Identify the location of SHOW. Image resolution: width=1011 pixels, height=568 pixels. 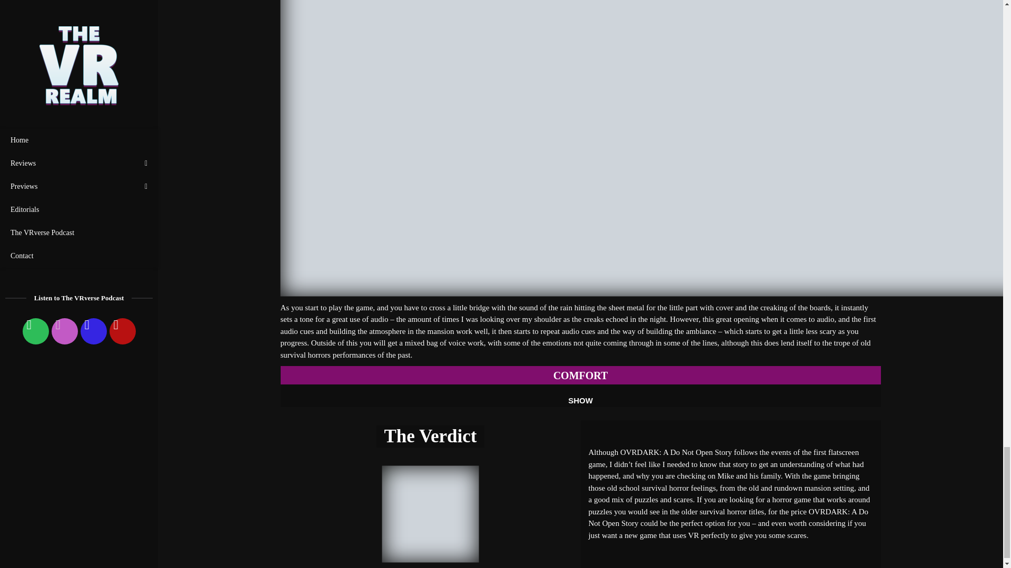
(580, 401).